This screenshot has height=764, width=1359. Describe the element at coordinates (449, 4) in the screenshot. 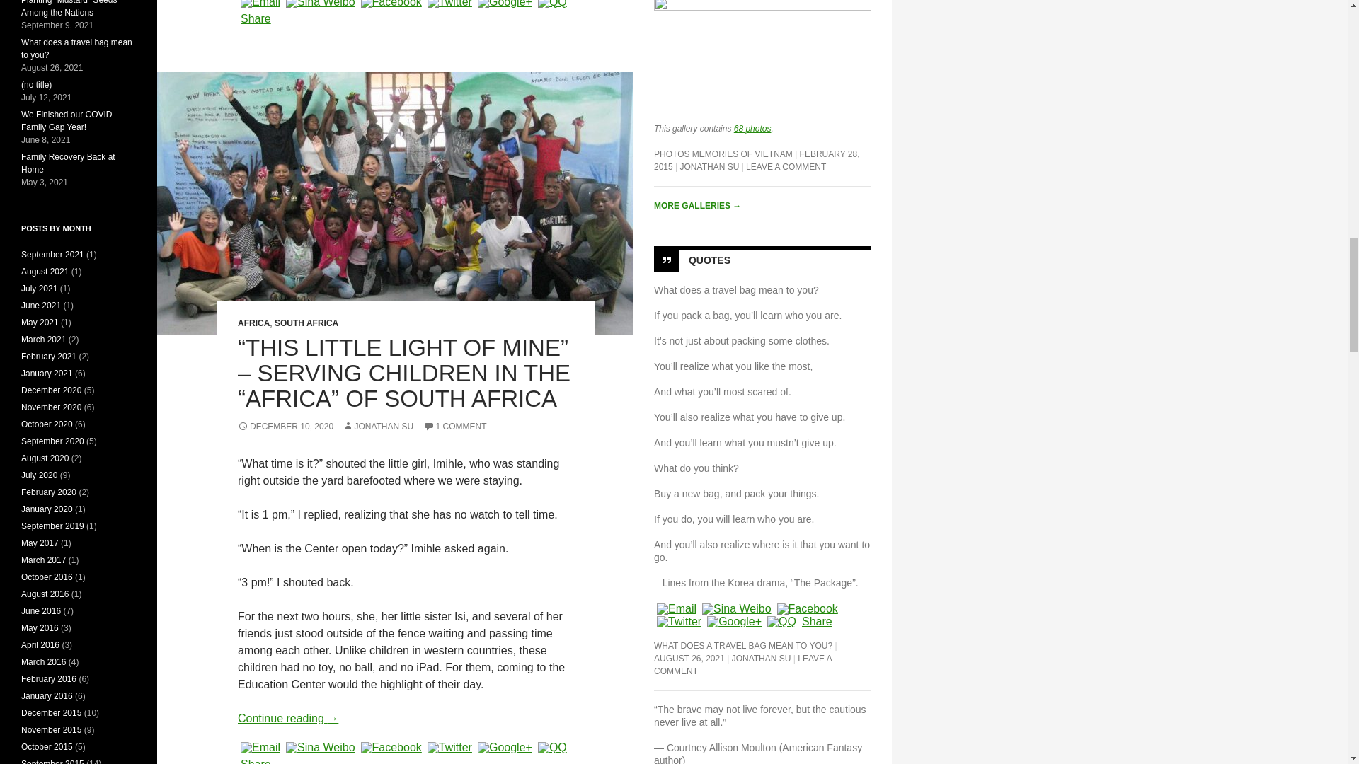

I see `Twitter` at that location.